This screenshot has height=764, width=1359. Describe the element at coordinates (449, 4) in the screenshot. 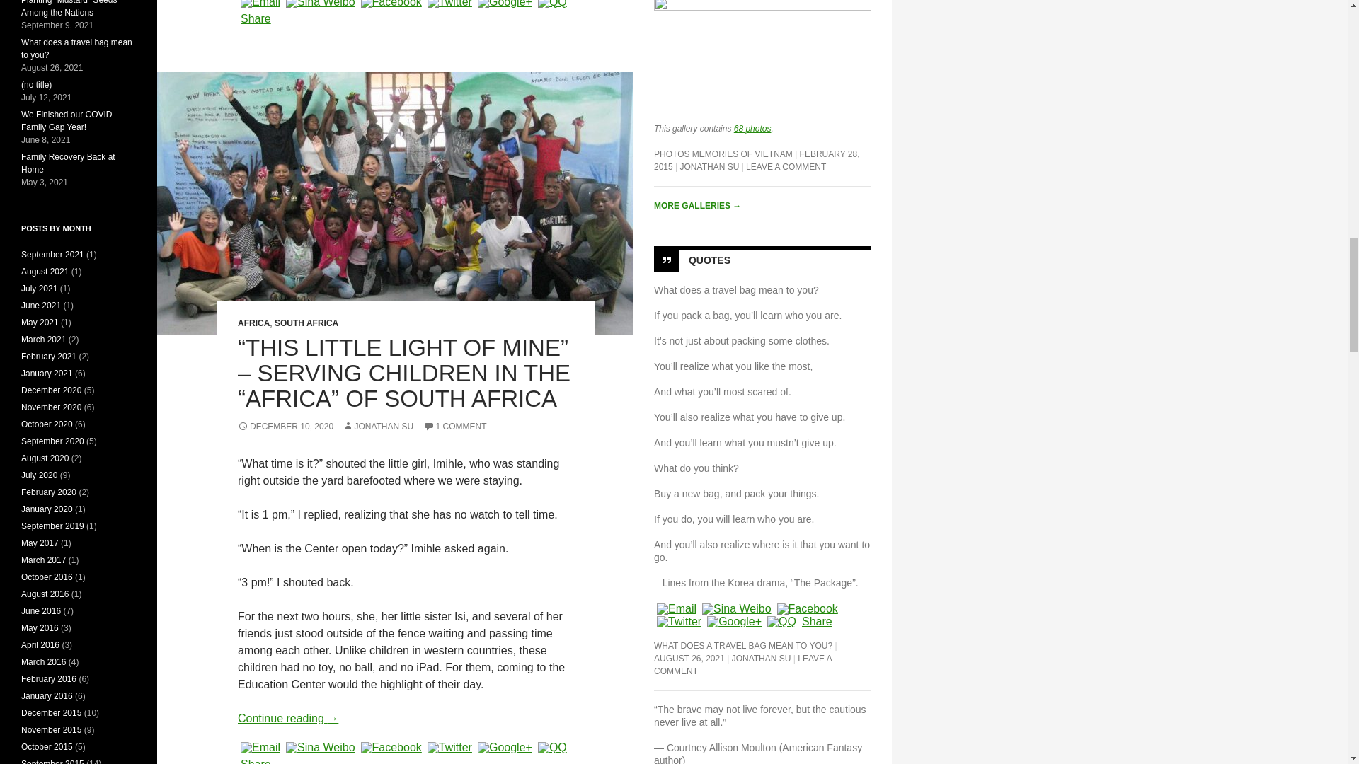

I see `Twitter` at that location.